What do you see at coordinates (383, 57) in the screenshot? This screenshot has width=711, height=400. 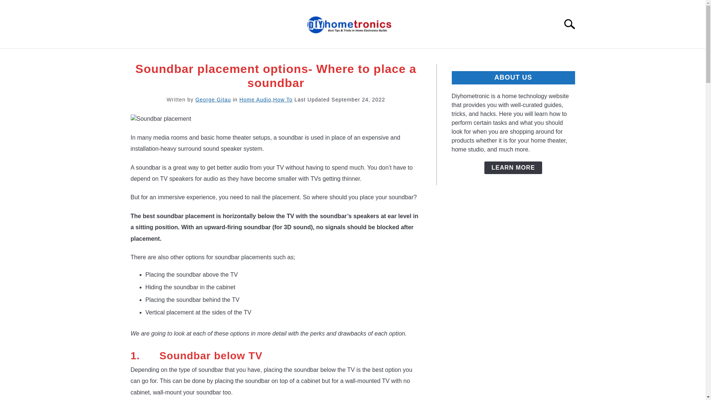 I see `HOW TO` at bounding box center [383, 57].